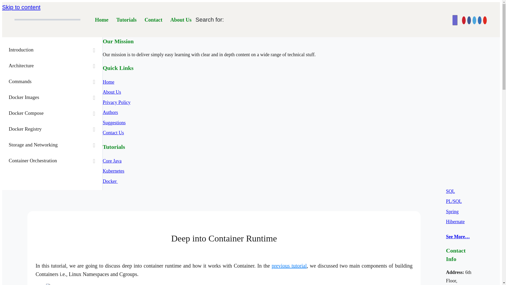  I want to click on About Us, so click(181, 20).